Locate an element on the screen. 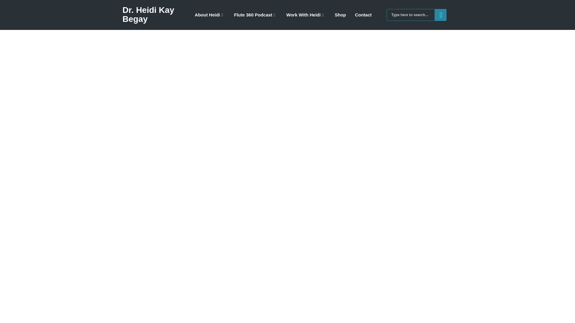  Flute 360 Podcast is located at coordinates (256, 15).